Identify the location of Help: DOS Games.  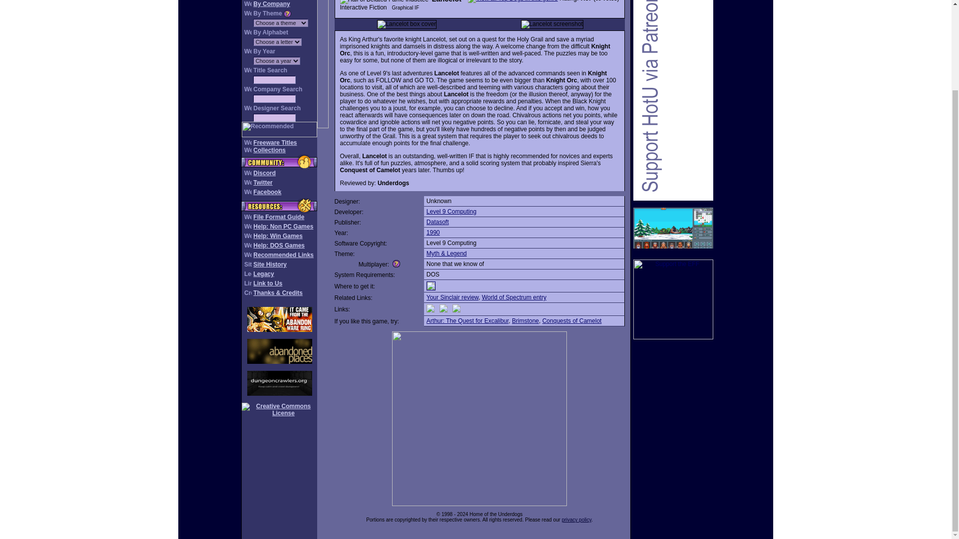
(279, 245).